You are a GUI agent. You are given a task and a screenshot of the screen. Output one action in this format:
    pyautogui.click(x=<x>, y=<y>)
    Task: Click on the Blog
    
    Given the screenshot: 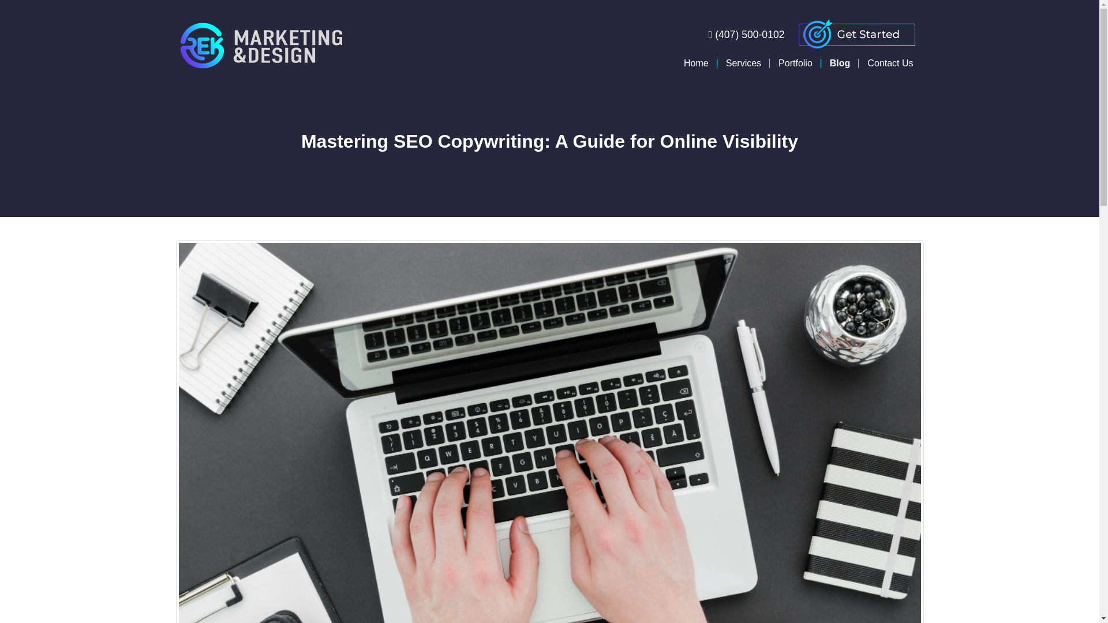 What is the action you would take?
    pyautogui.click(x=840, y=63)
    